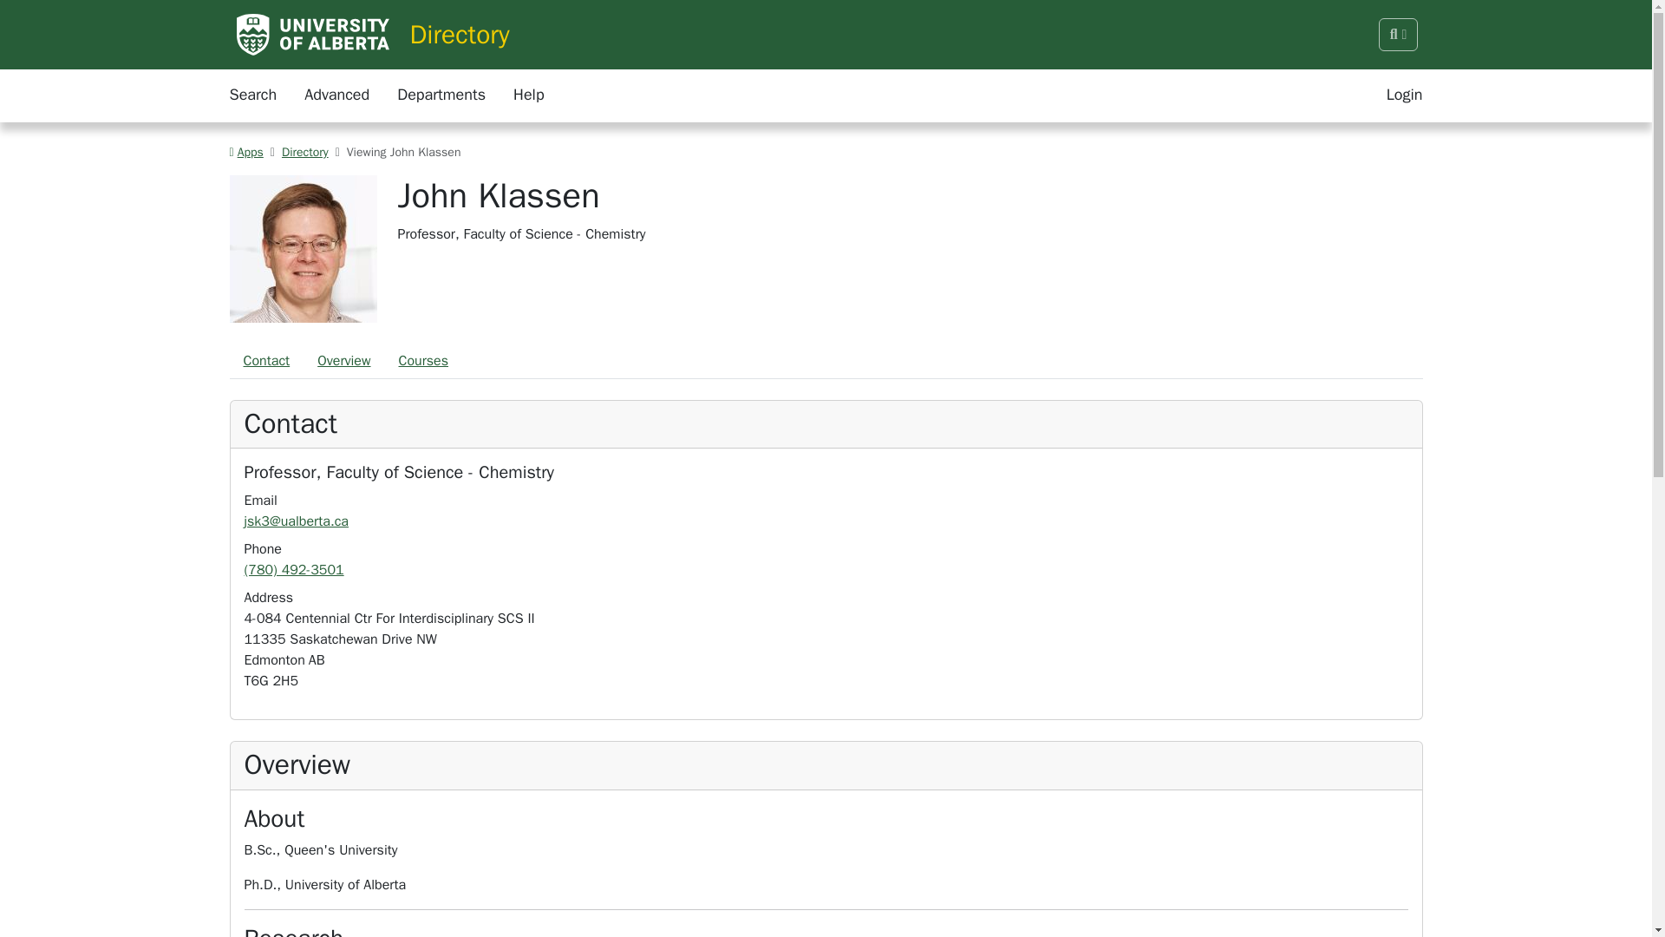 This screenshot has height=937, width=1665. What do you see at coordinates (423, 361) in the screenshot?
I see `Courses` at bounding box center [423, 361].